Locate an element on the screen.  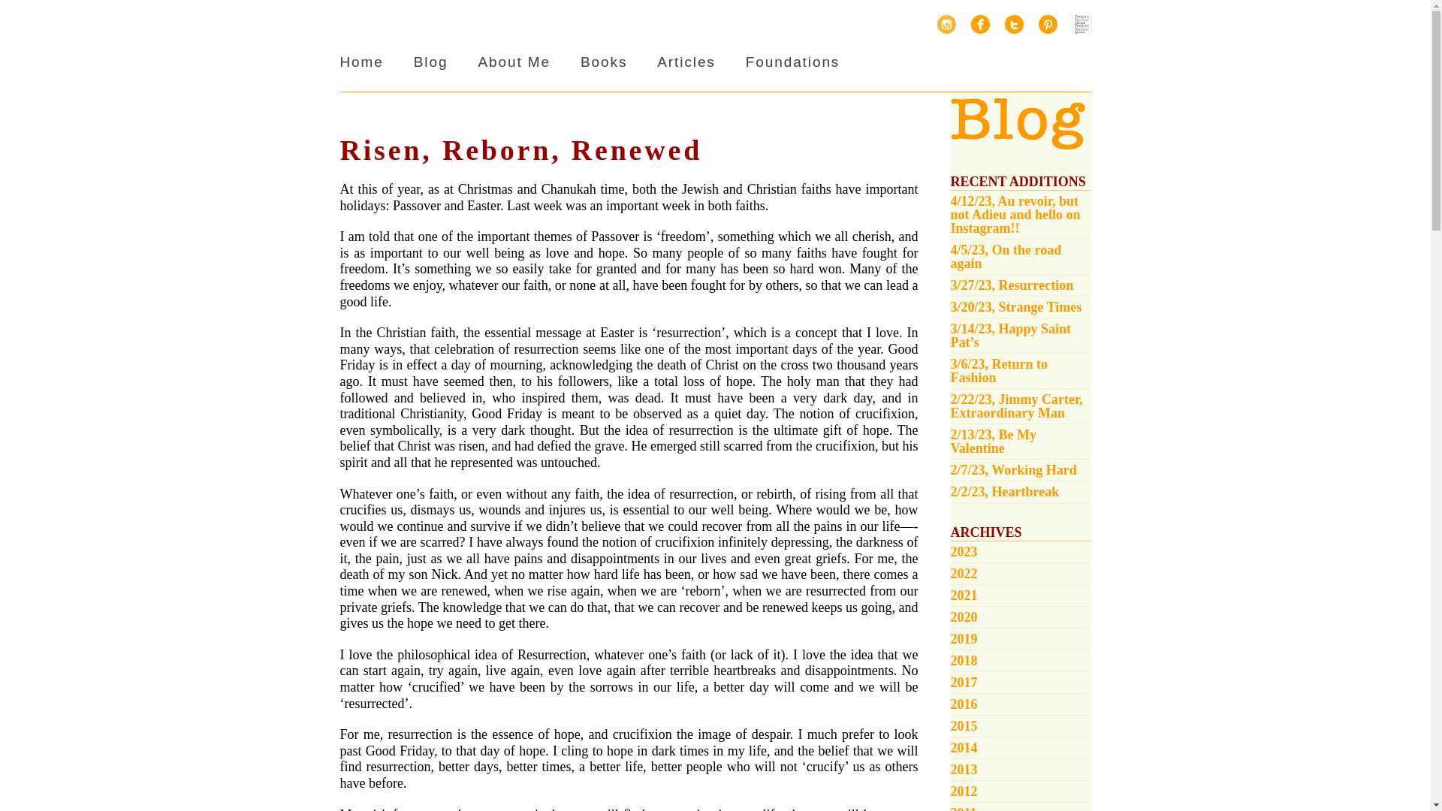
2018 is located at coordinates (1021, 661).